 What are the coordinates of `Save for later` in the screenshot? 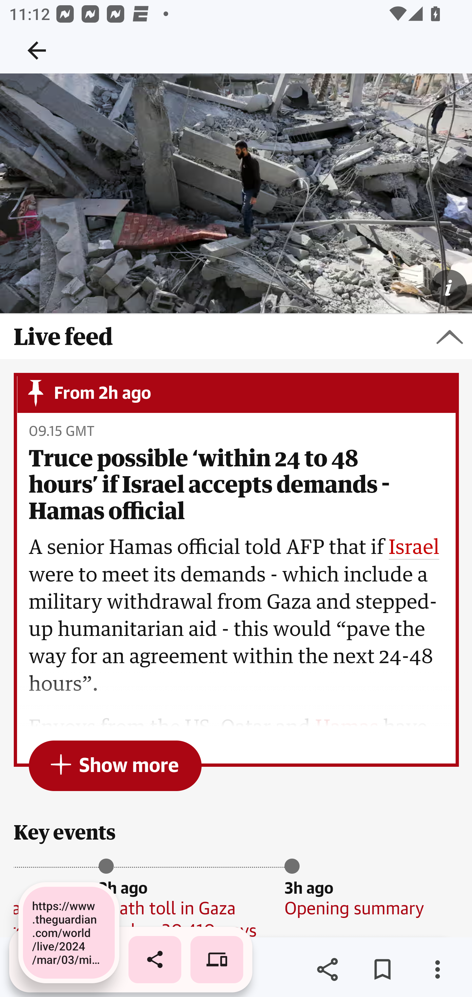 It's located at (382, 969).